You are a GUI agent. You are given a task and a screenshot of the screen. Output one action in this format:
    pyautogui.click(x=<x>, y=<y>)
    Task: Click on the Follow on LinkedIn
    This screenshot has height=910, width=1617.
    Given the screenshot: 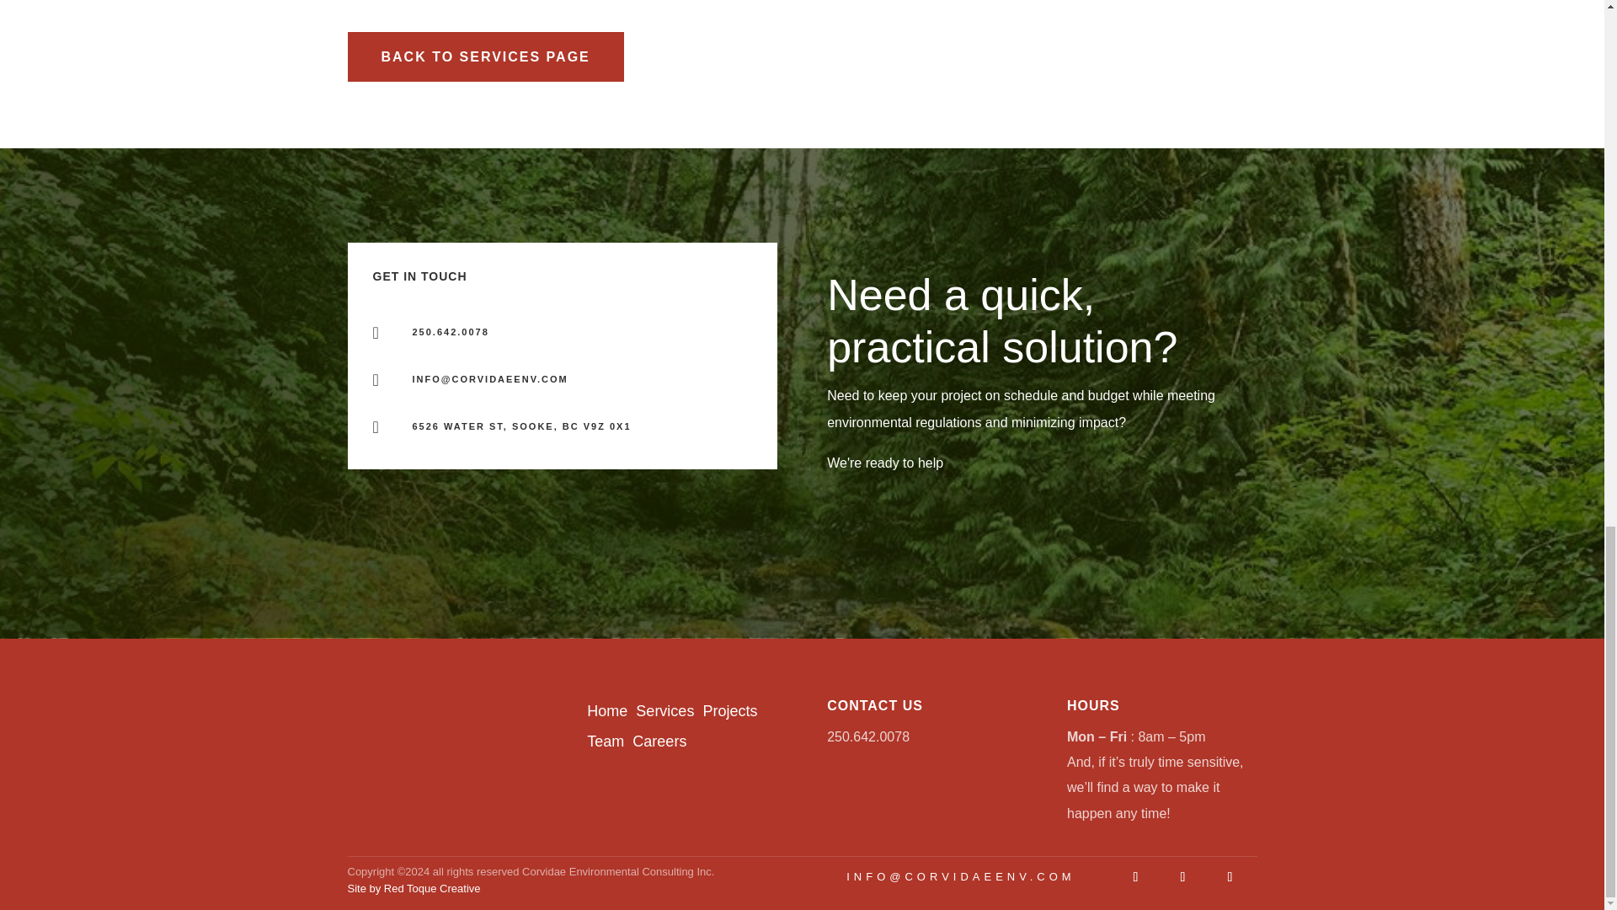 What is the action you would take?
    pyautogui.click(x=1182, y=876)
    